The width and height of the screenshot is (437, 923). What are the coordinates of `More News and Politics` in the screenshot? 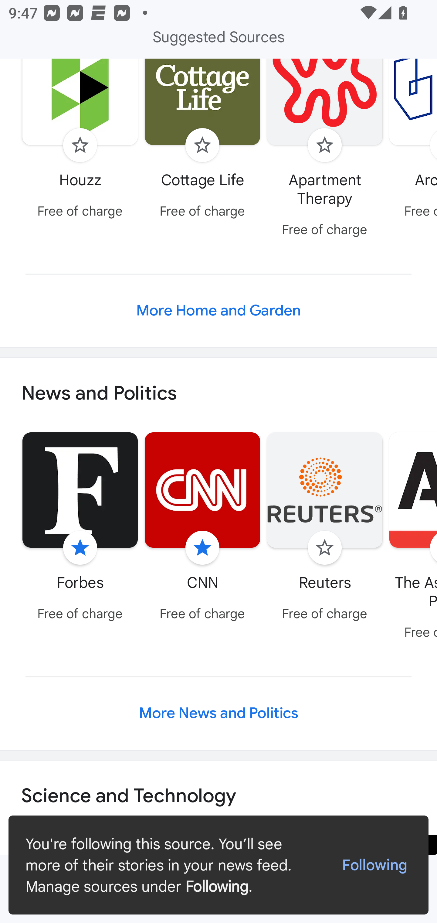 It's located at (218, 713).